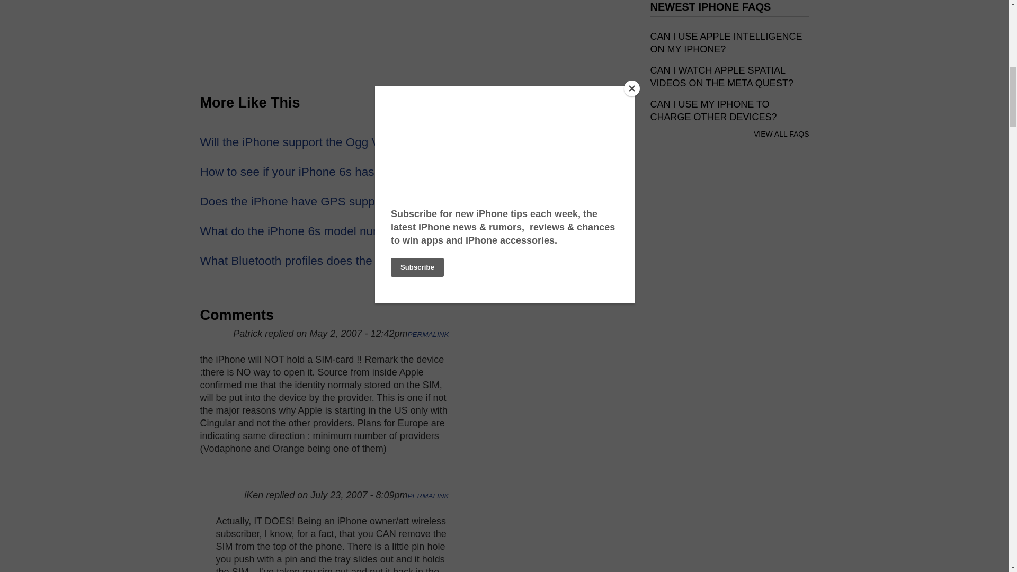  What do you see at coordinates (365, 172) in the screenshot?
I see `How to see if your iPhone 6s has a TSMC or Samsung A9 chip` at bounding box center [365, 172].